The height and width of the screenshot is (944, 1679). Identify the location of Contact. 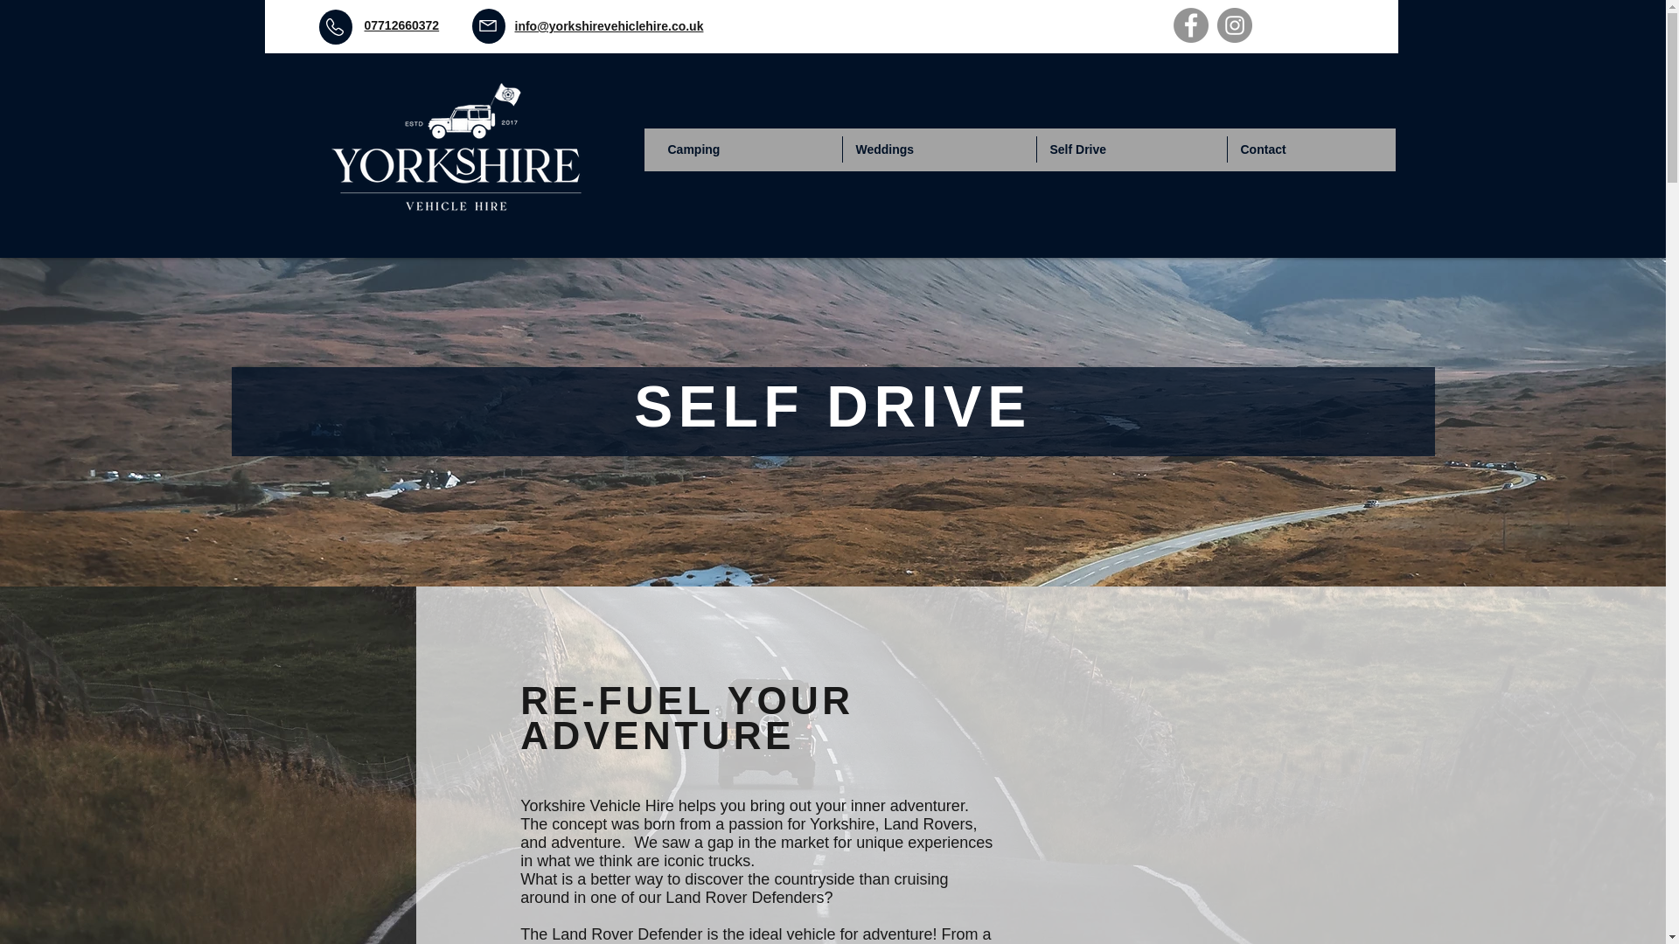
(1317, 149).